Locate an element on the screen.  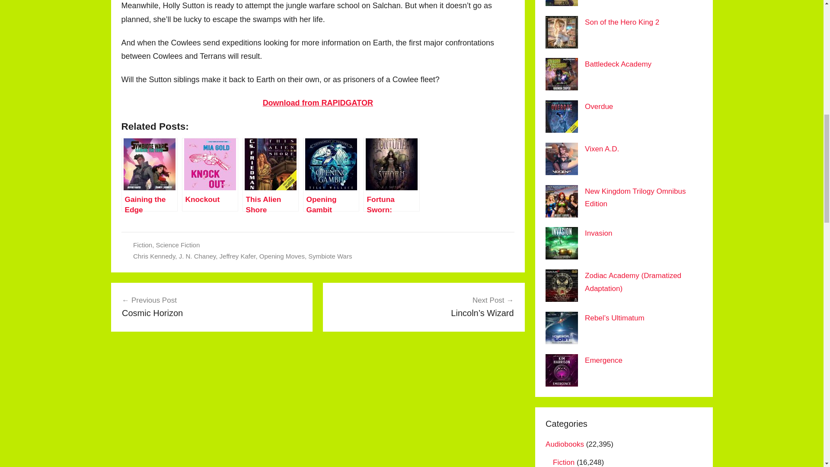
Fiction is located at coordinates (197, 256).